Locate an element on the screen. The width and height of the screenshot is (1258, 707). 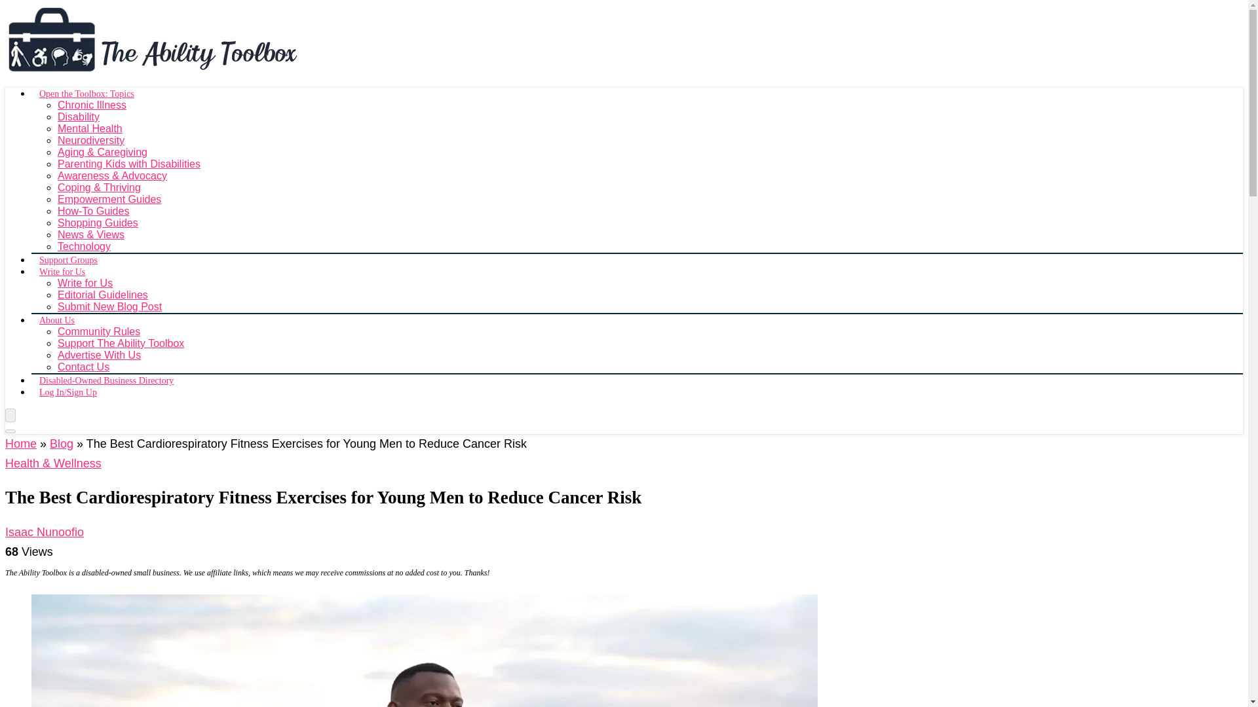
Chronic Illness is located at coordinates (92, 105).